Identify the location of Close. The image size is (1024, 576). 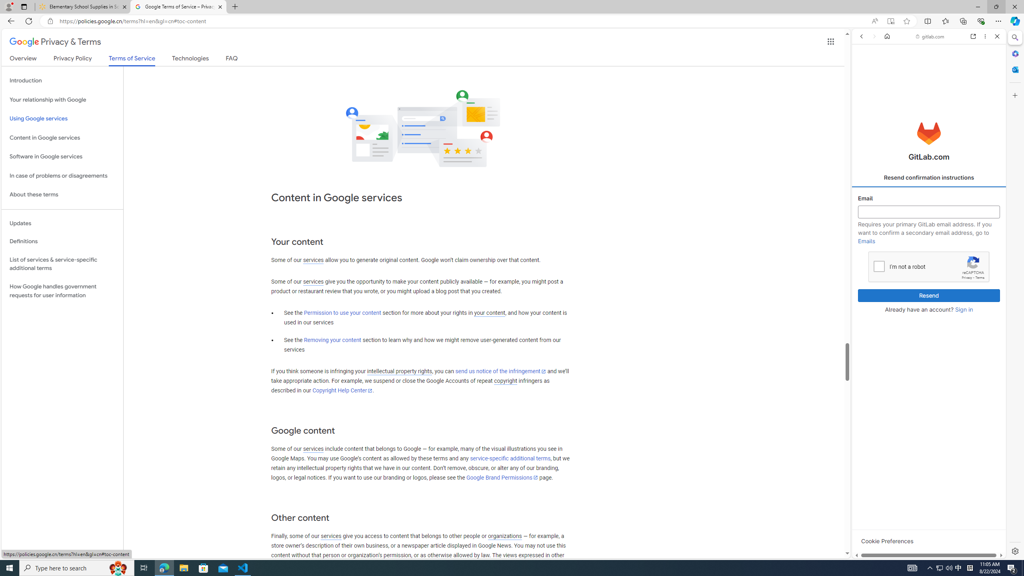
(997, 36).